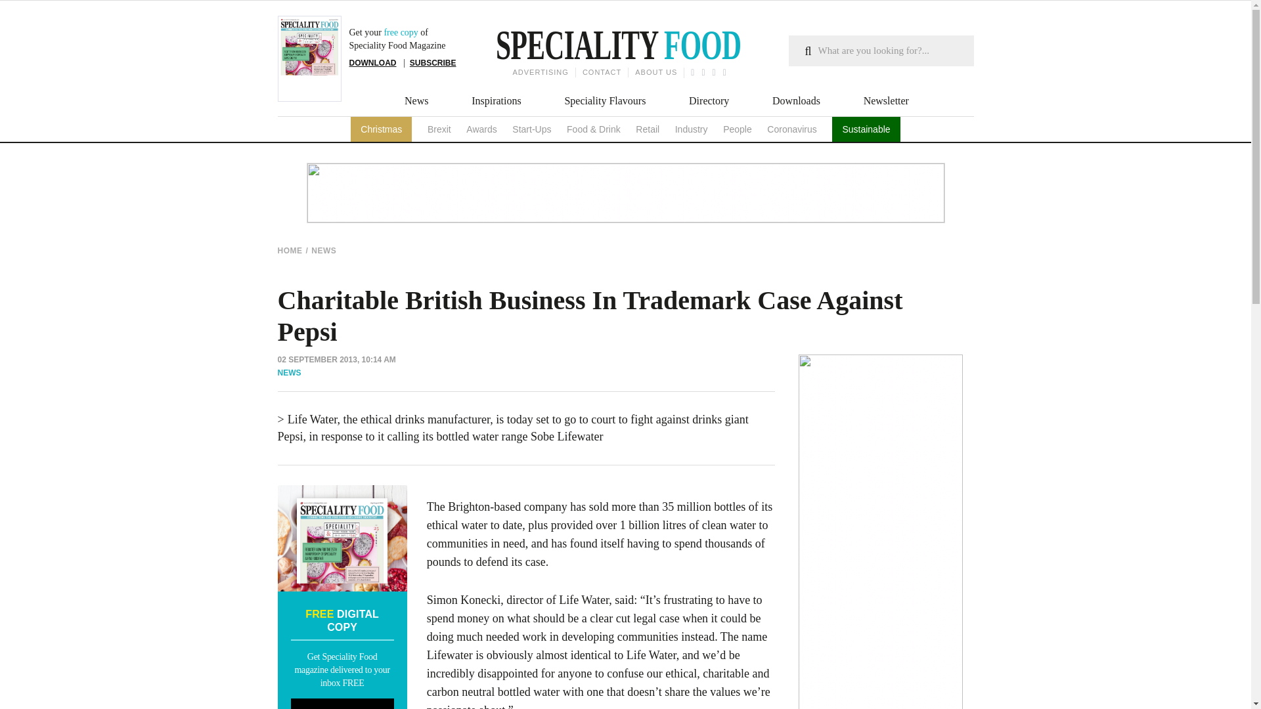 The image size is (1261, 709). I want to click on SUBSCRIBE, so click(433, 62).